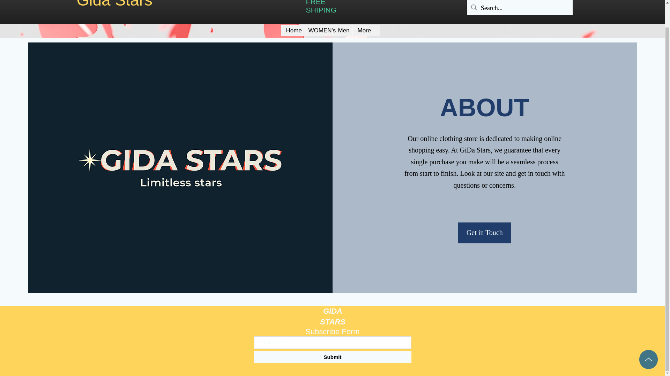  Describe the element at coordinates (342, 31) in the screenshot. I see `Men` at that location.